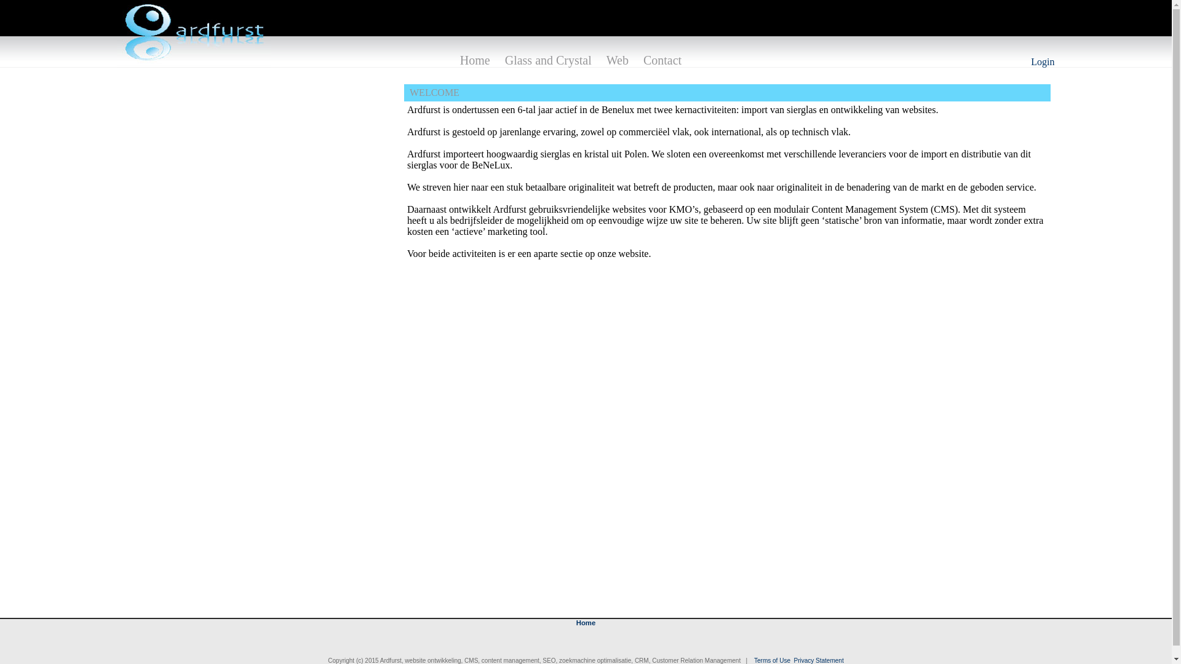  I want to click on Home, so click(586, 623).